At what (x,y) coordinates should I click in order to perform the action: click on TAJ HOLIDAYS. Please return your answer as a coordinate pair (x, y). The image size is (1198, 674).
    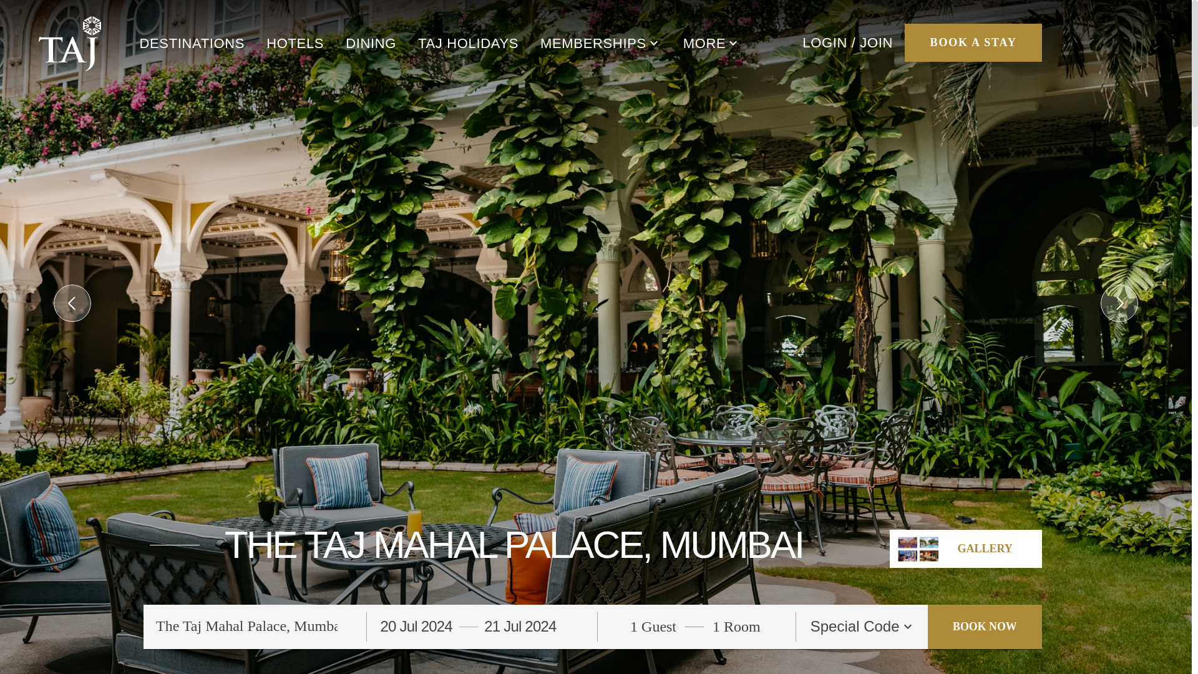
    Looking at the image, I should click on (468, 44).